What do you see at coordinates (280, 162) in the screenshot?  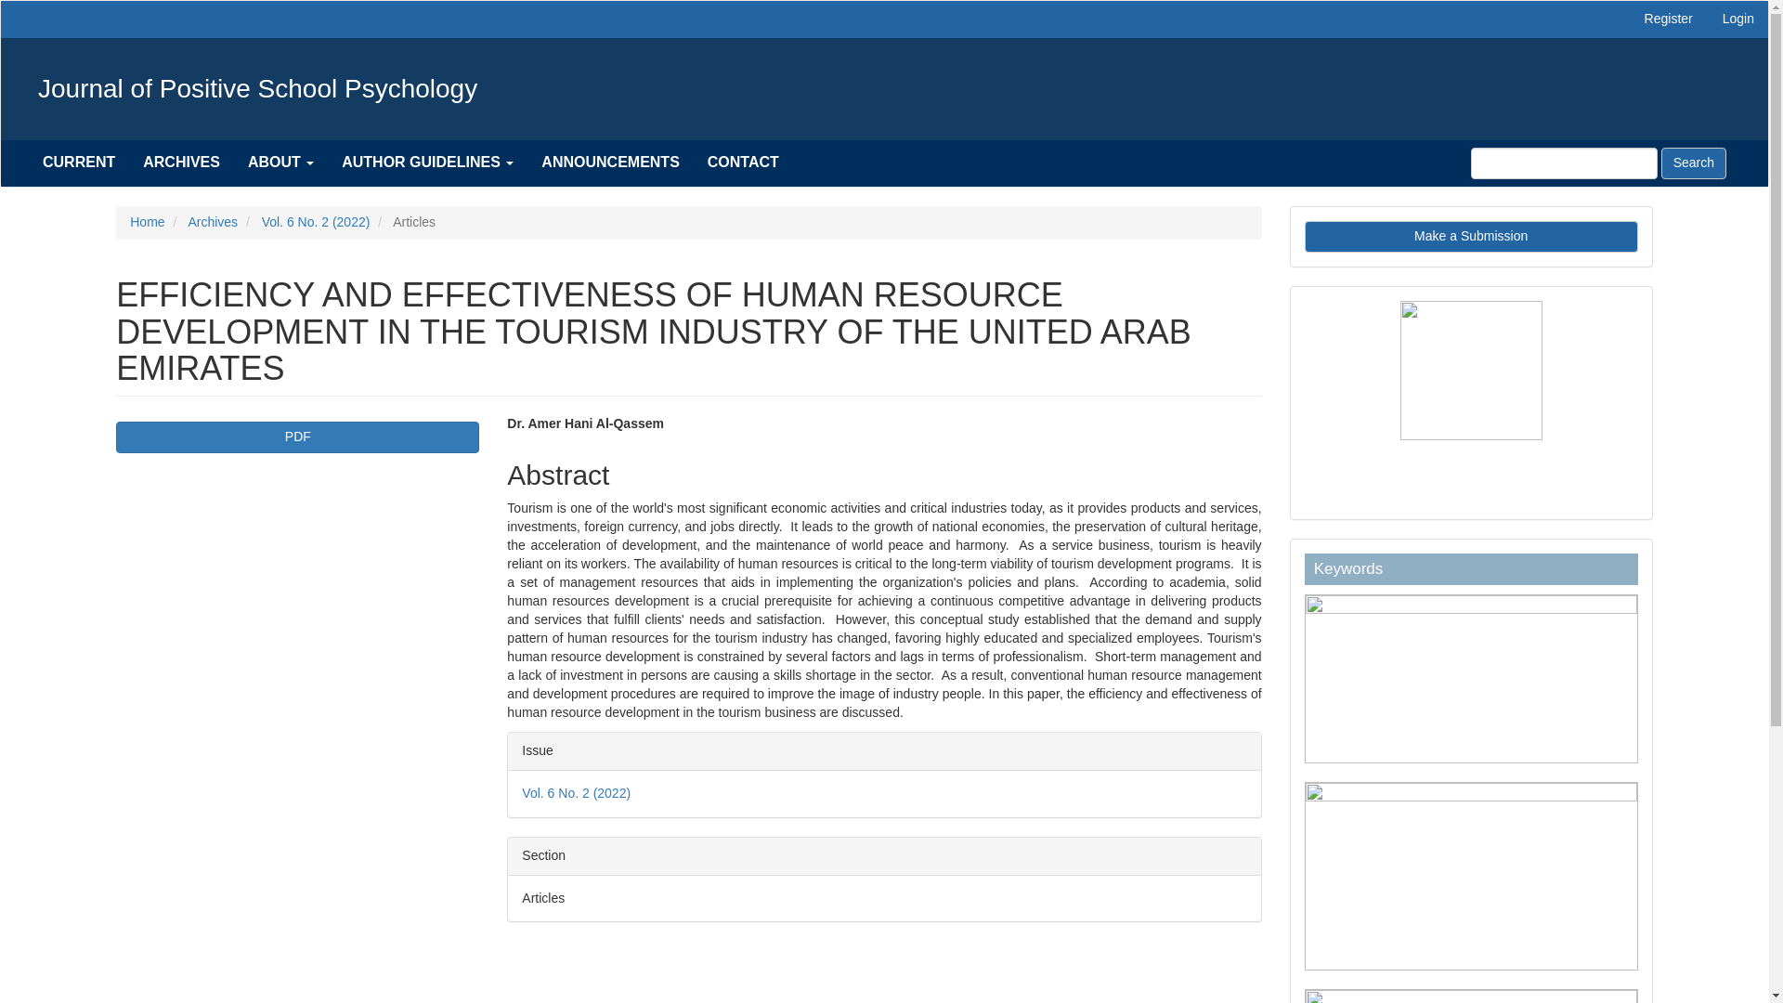 I see `ABOUT` at bounding box center [280, 162].